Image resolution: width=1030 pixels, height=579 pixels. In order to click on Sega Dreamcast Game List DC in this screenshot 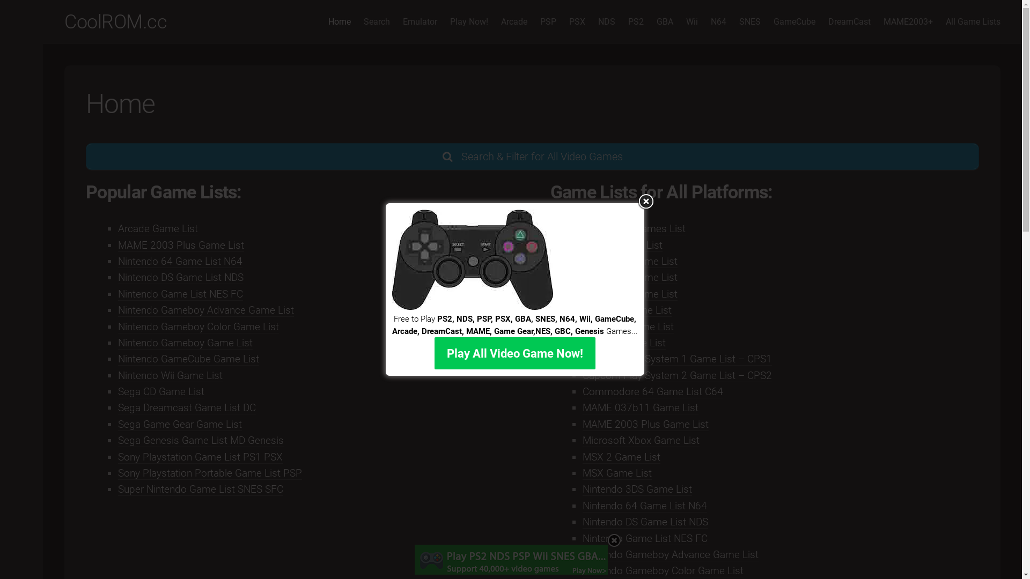, I will do `click(187, 407)`.